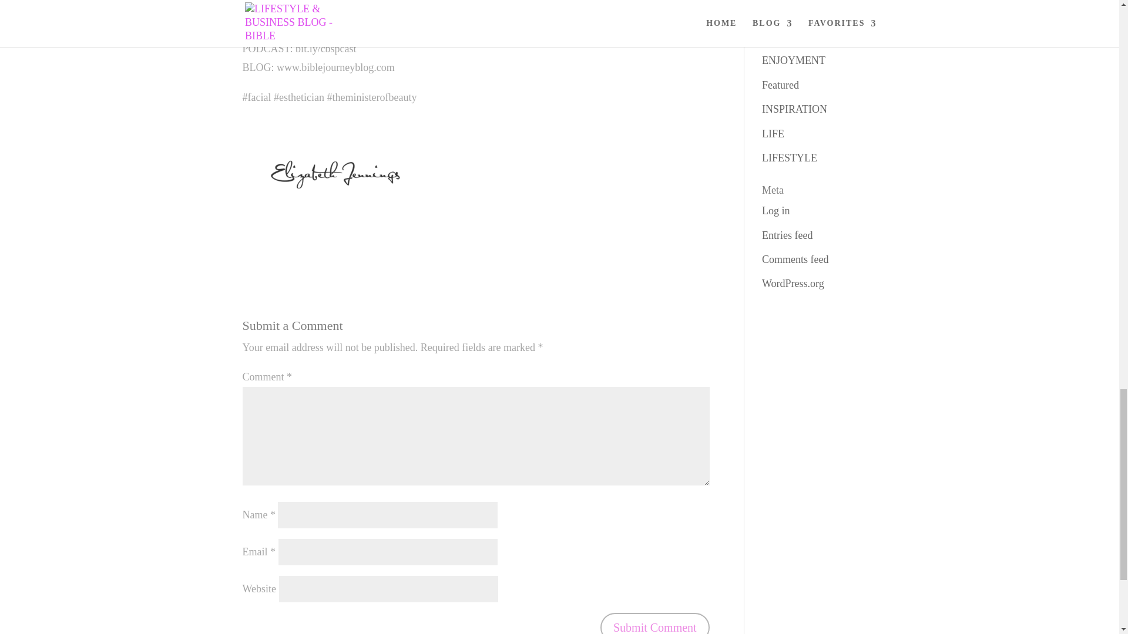 The height and width of the screenshot is (634, 1128). What do you see at coordinates (654, 623) in the screenshot?
I see `Submit Comment` at bounding box center [654, 623].